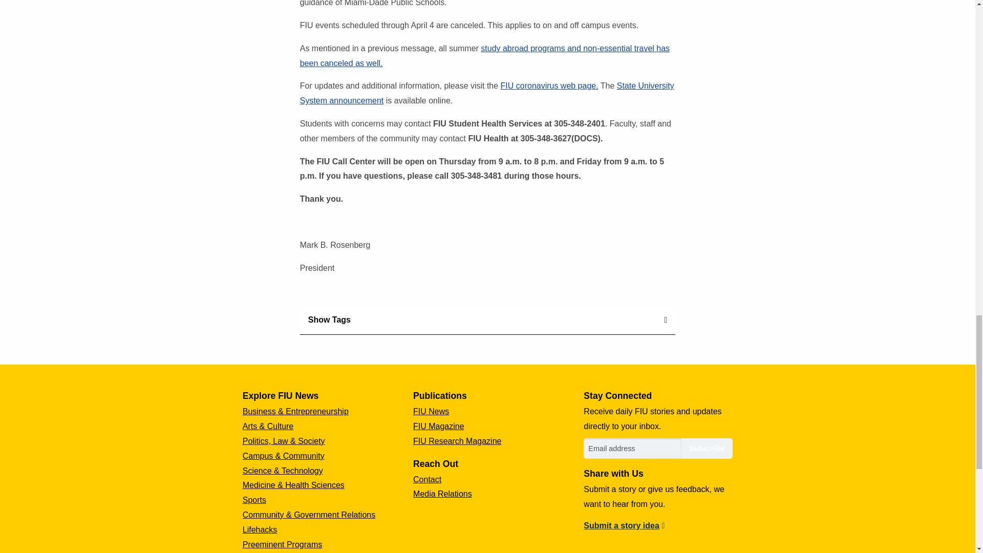 This screenshot has width=983, height=553. Describe the element at coordinates (283, 545) in the screenshot. I see `Preeminent Programs` at that location.